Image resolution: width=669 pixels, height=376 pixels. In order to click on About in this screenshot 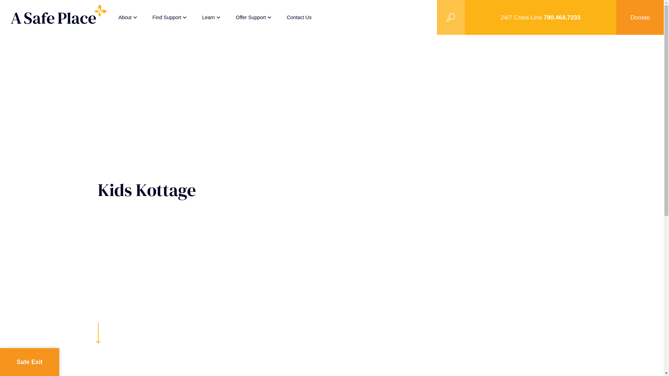, I will do `click(129, 17)`.